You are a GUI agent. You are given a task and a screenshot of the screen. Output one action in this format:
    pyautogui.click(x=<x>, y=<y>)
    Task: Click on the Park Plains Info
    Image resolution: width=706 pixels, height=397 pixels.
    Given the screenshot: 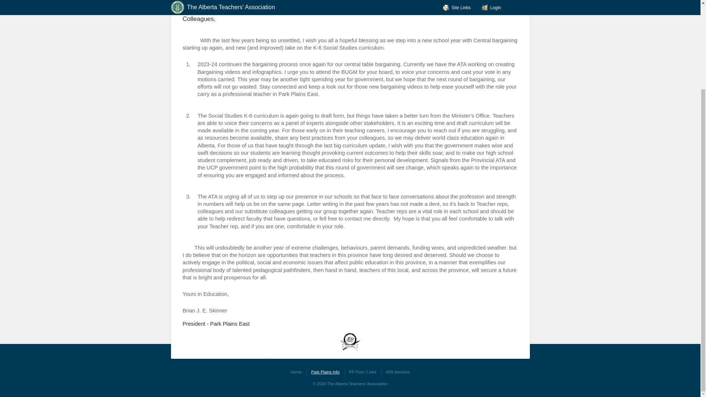 What is the action you would take?
    pyautogui.click(x=325, y=372)
    